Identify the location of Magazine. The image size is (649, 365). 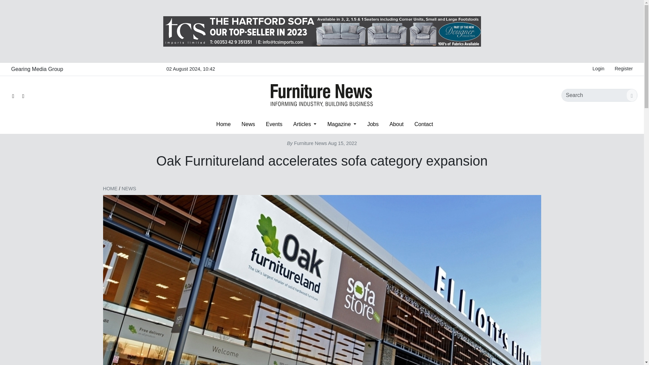
(341, 124).